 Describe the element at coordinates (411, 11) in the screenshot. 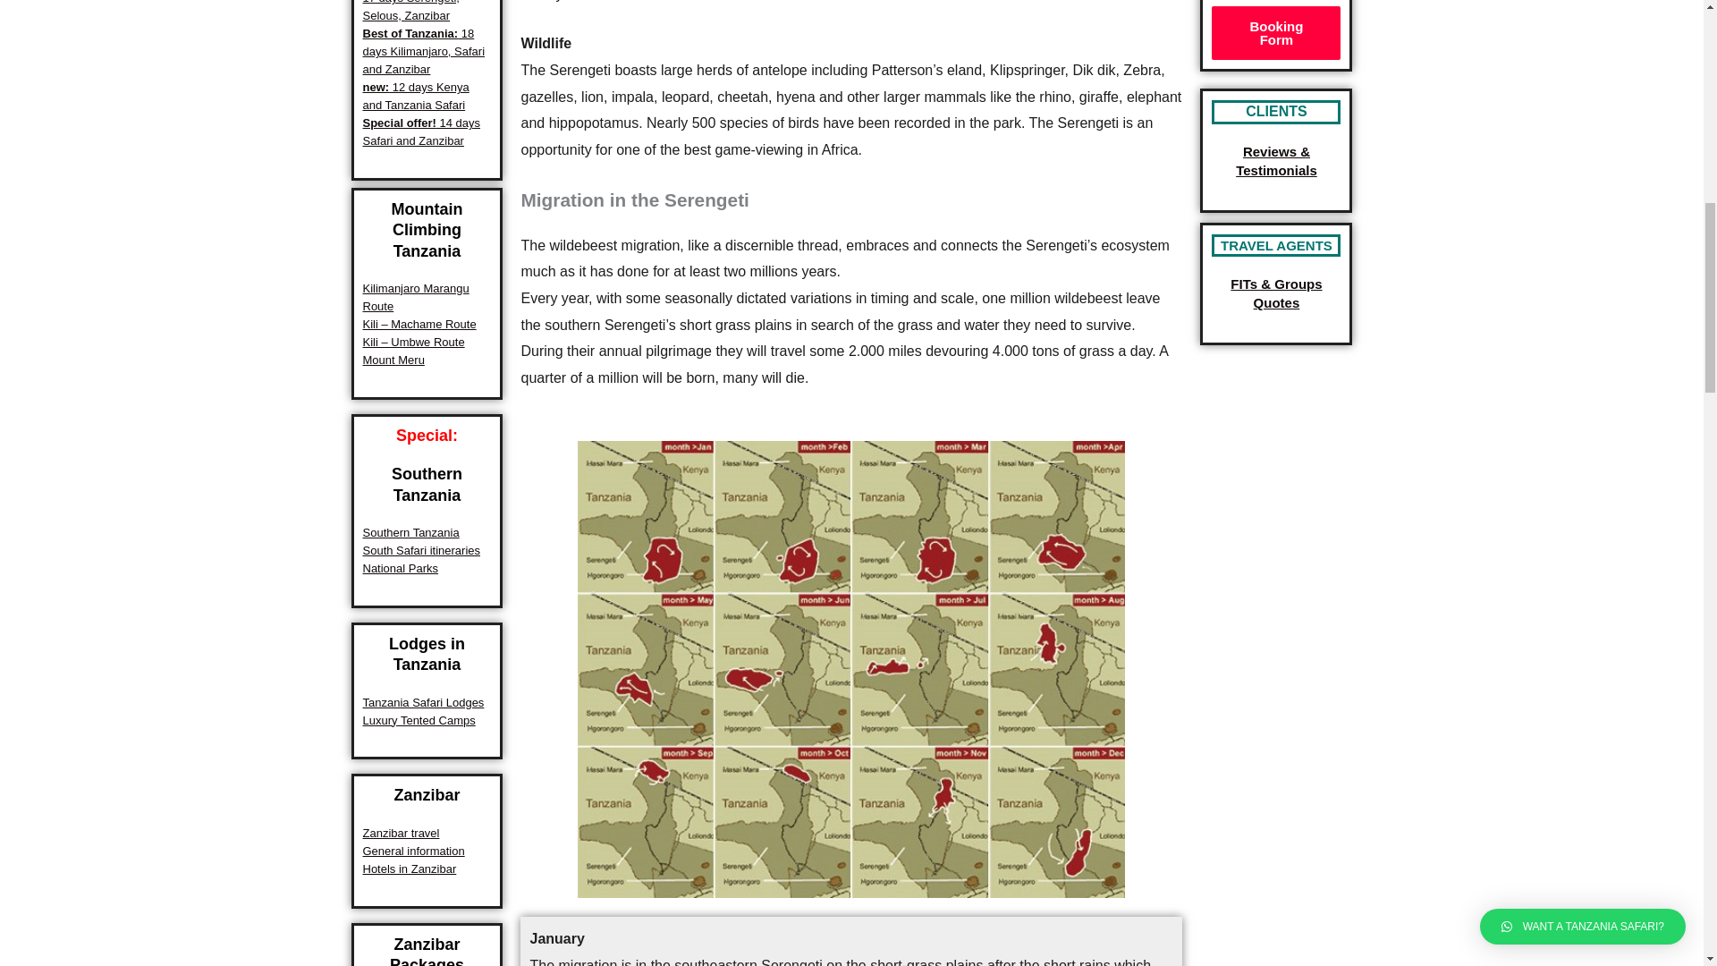

I see `17 days Serengeti, Selous, Zanzibar` at that location.